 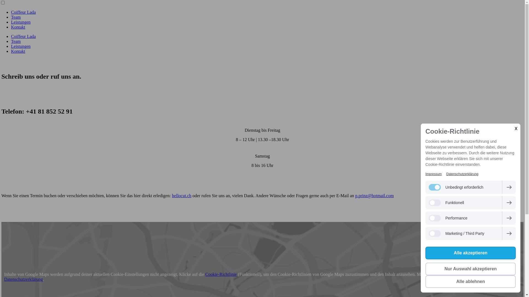 I want to click on hellocut.ch, so click(x=182, y=196).